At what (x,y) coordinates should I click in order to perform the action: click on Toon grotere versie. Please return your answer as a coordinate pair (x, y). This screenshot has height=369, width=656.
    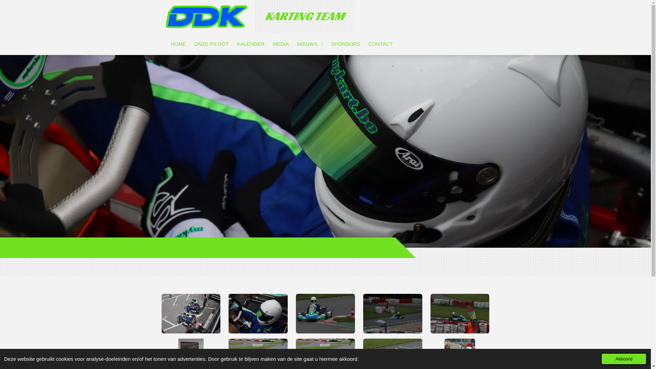
    Looking at the image, I should click on (325, 314).